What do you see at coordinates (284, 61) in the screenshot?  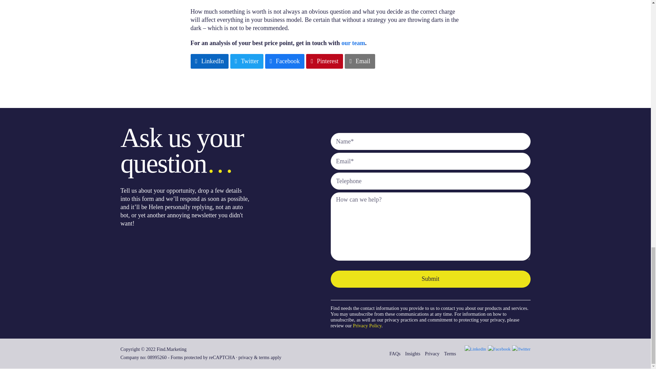 I see `Facebook` at bounding box center [284, 61].